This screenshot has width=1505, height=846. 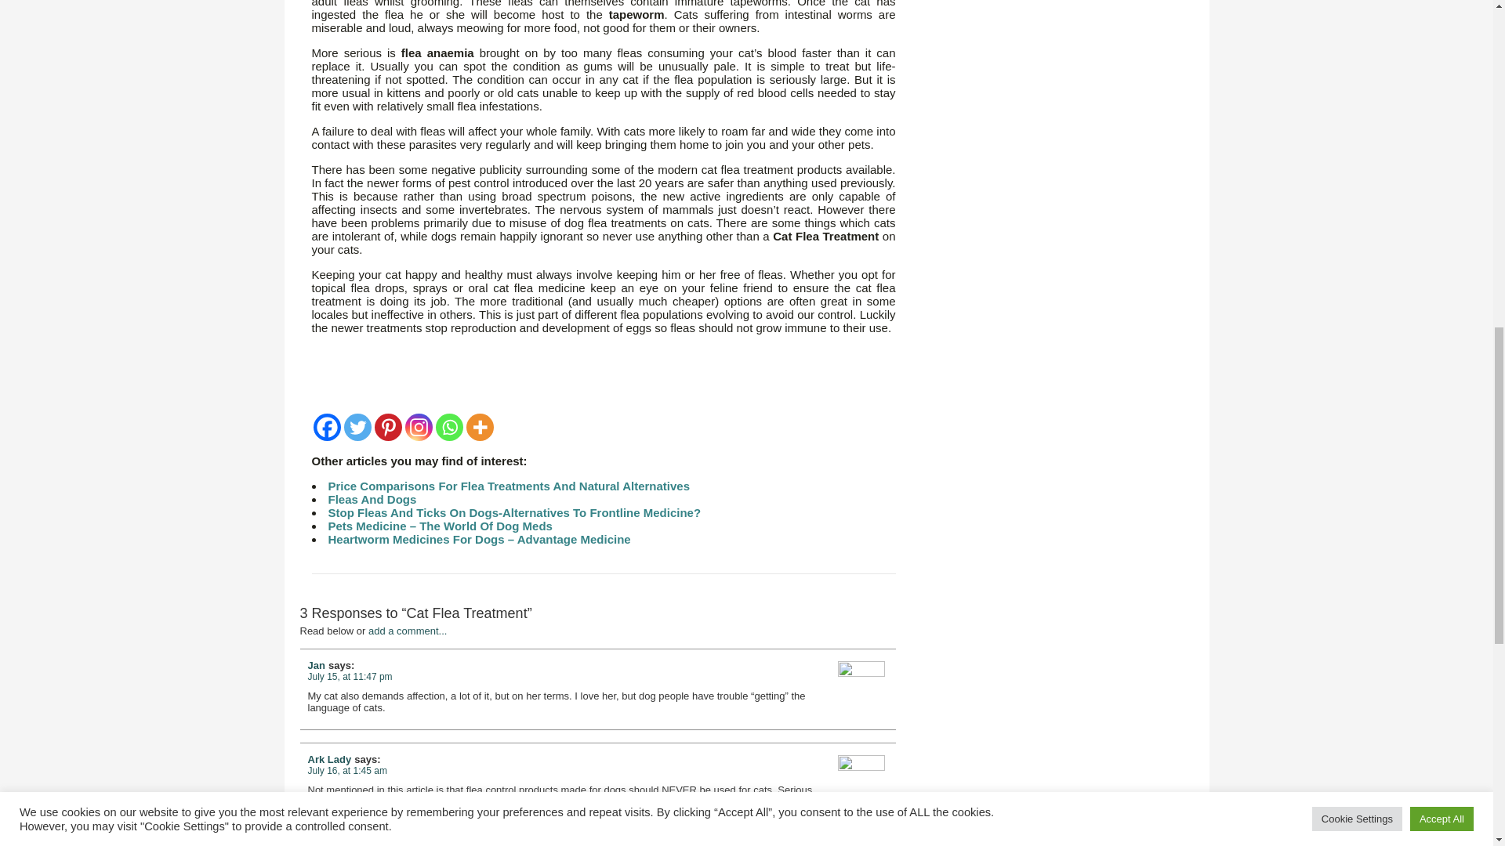 I want to click on More, so click(x=479, y=427).